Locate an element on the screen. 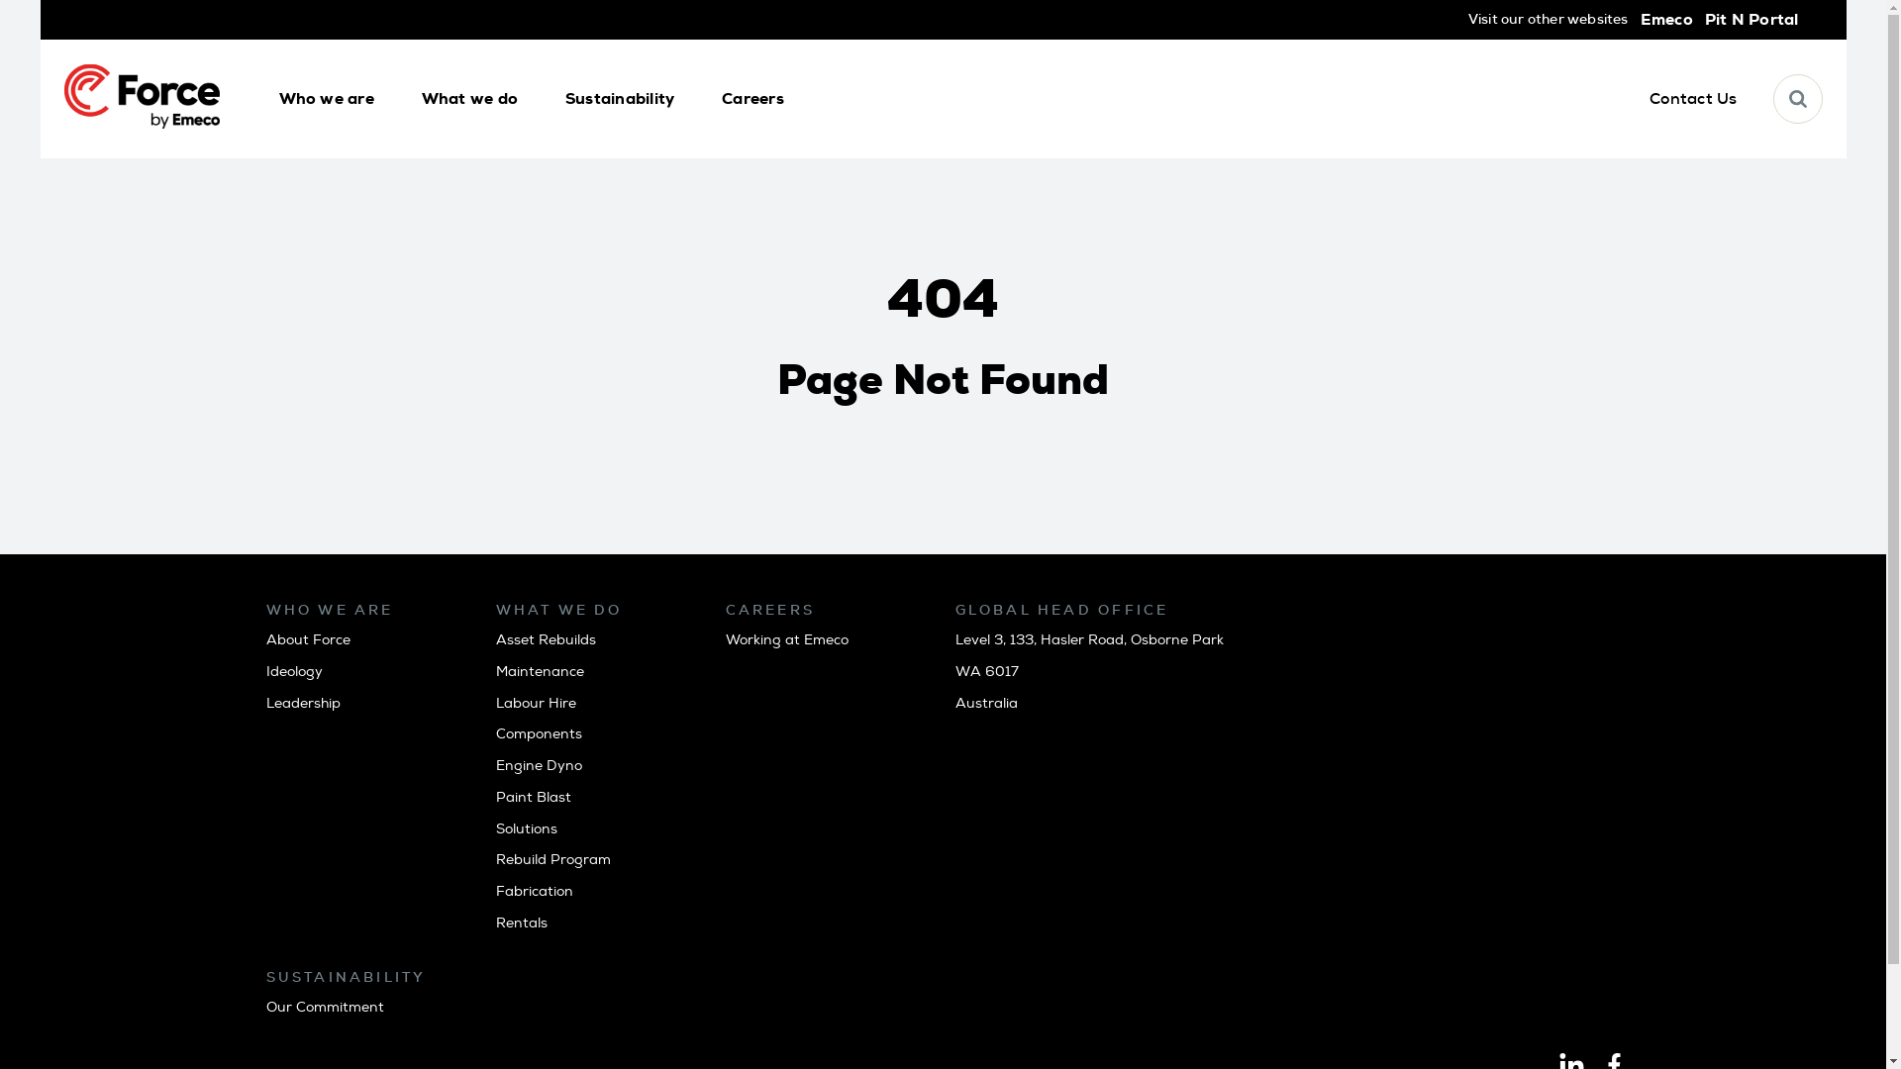 The height and width of the screenshot is (1069, 1901). Emeco is located at coordinates (1667, 20).